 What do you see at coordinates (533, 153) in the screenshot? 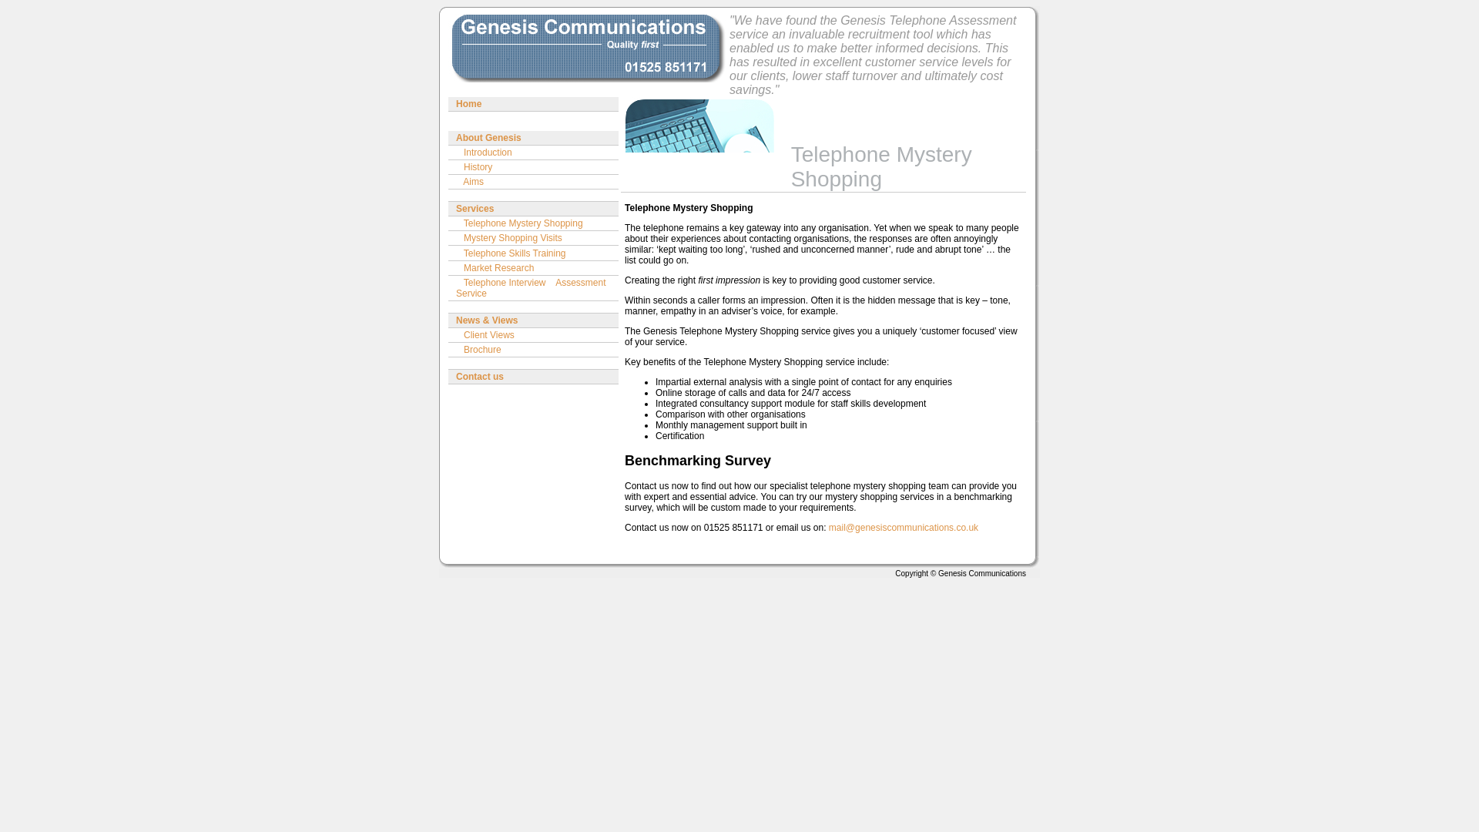
I see `   Introduction` at bounding box center [533, 153].